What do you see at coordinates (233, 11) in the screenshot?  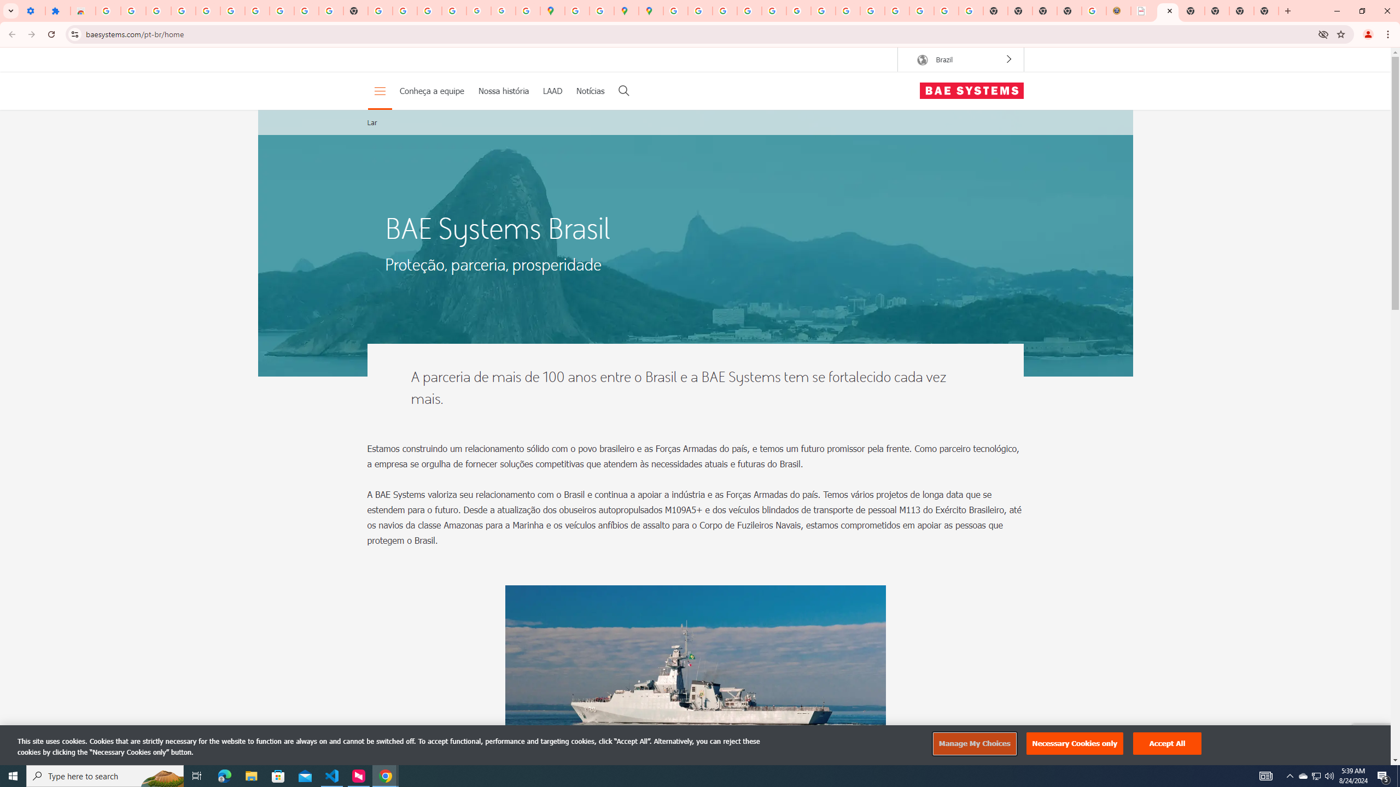 I see `Sign in - Google Accounts` at bounding box center [233, 11].